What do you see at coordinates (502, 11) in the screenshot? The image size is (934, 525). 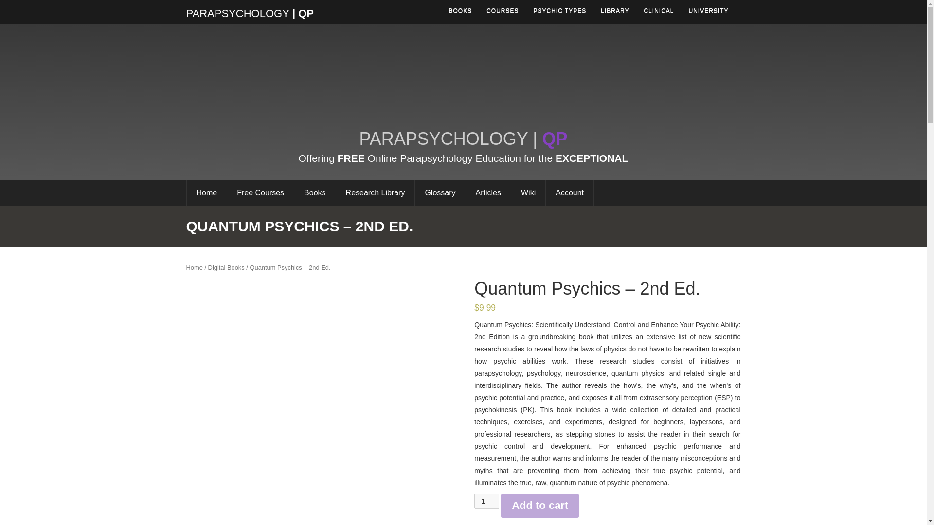 I see `COURSES` at bounding box center [502, 11].